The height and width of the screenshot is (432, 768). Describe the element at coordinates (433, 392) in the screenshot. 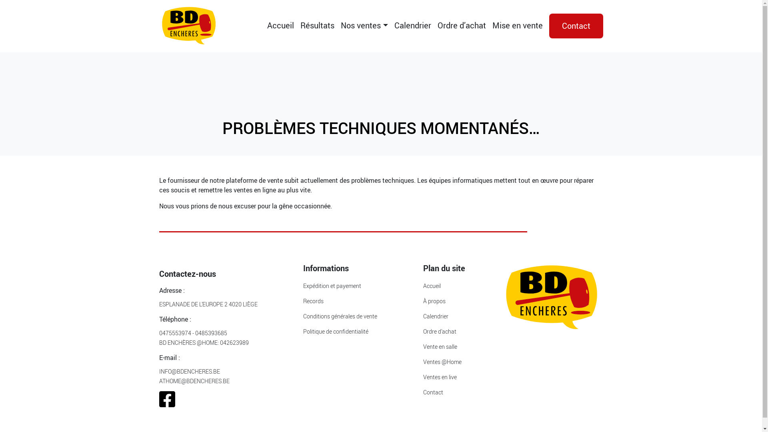

I see `Contact` at that location.